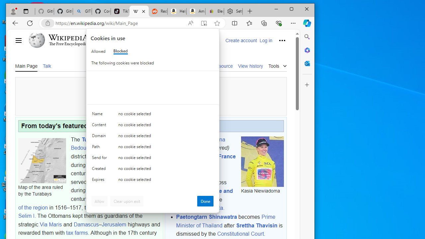 The image size is (425, 239). What do you see at coordinates (100, 126) in the screenshot?
I see `Content` at bounding box center [100, 126].